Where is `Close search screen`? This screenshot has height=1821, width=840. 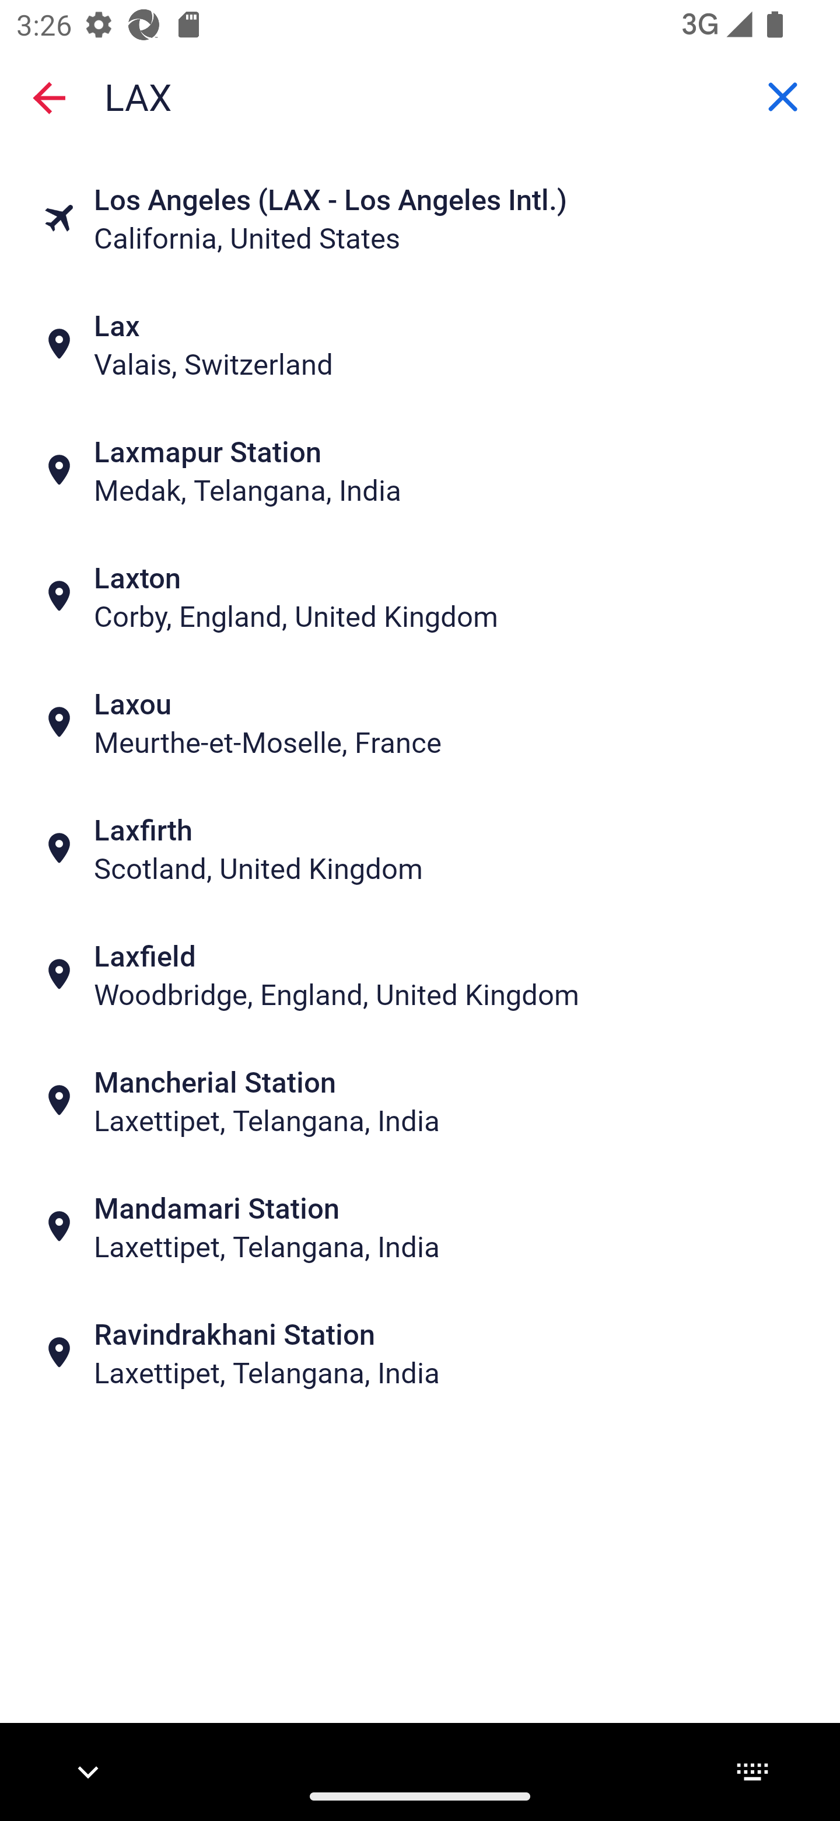
Close search screen is located at coordinates (49, 97).